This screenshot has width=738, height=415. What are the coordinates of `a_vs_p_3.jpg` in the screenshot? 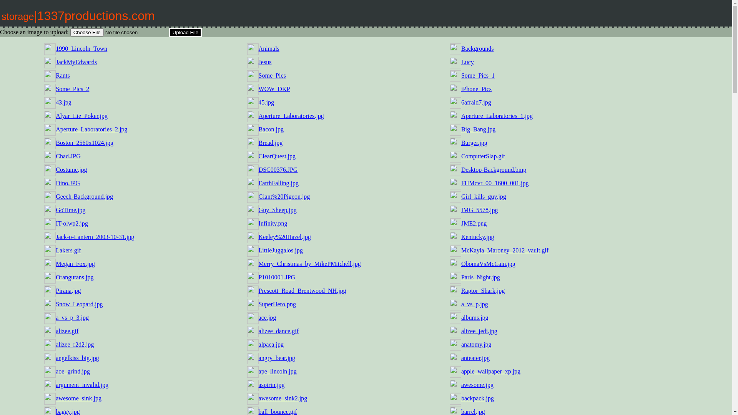 It's located at (72, 317).